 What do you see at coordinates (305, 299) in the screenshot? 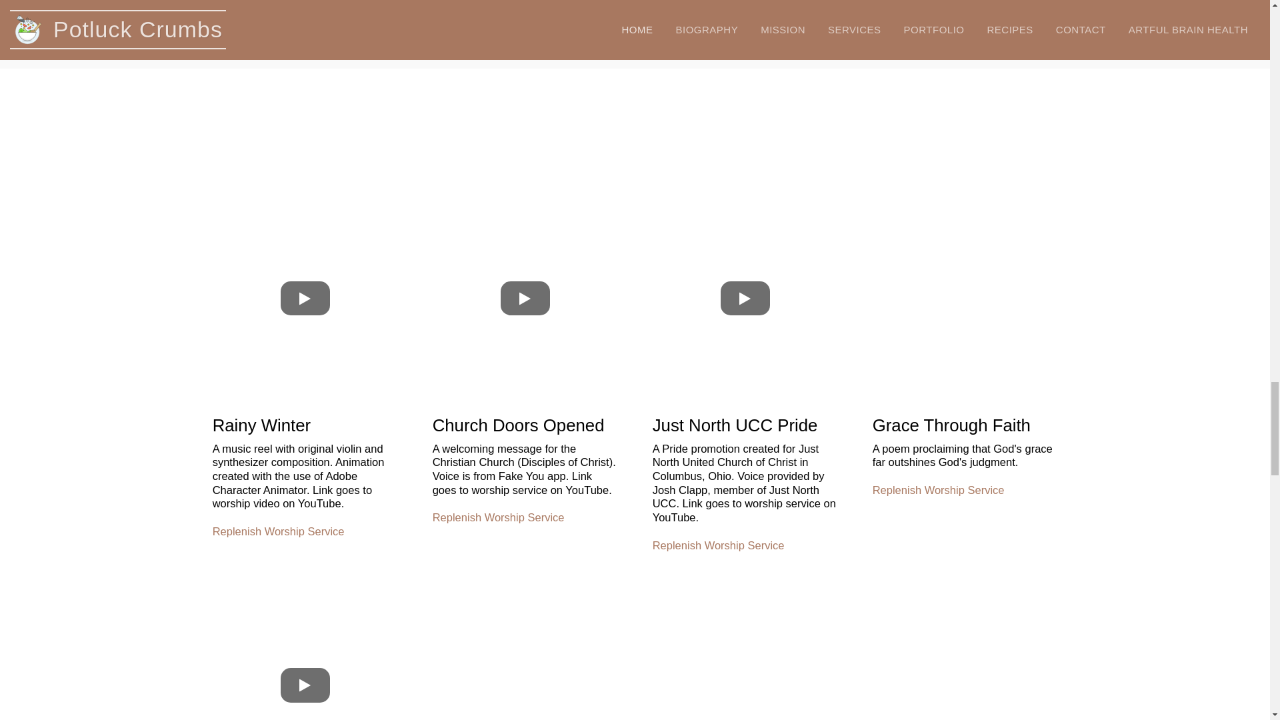
I see `Rainy Winter` at bounding box center [305, 299].